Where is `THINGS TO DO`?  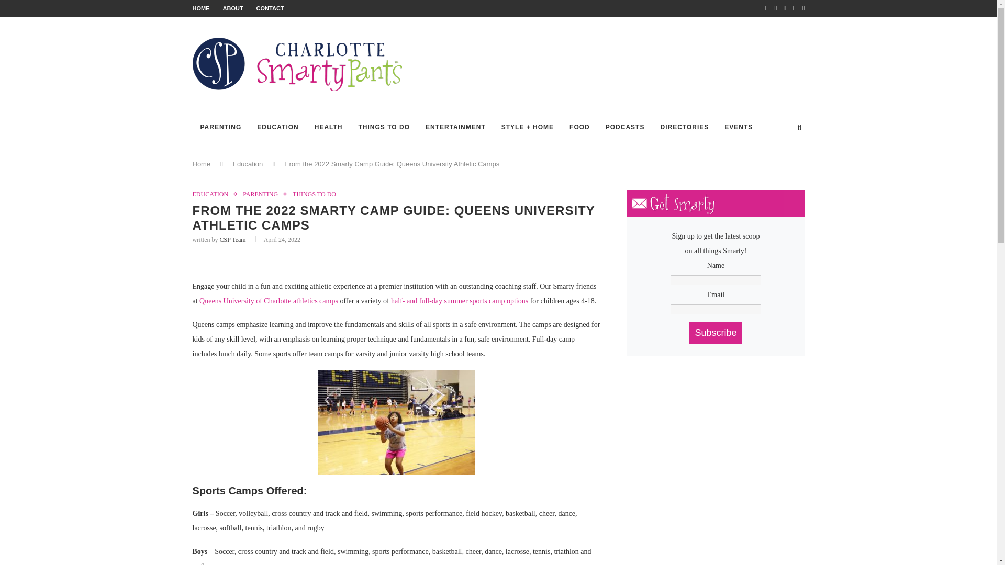
THINGS TO DO is located at coordinates (314, 194).